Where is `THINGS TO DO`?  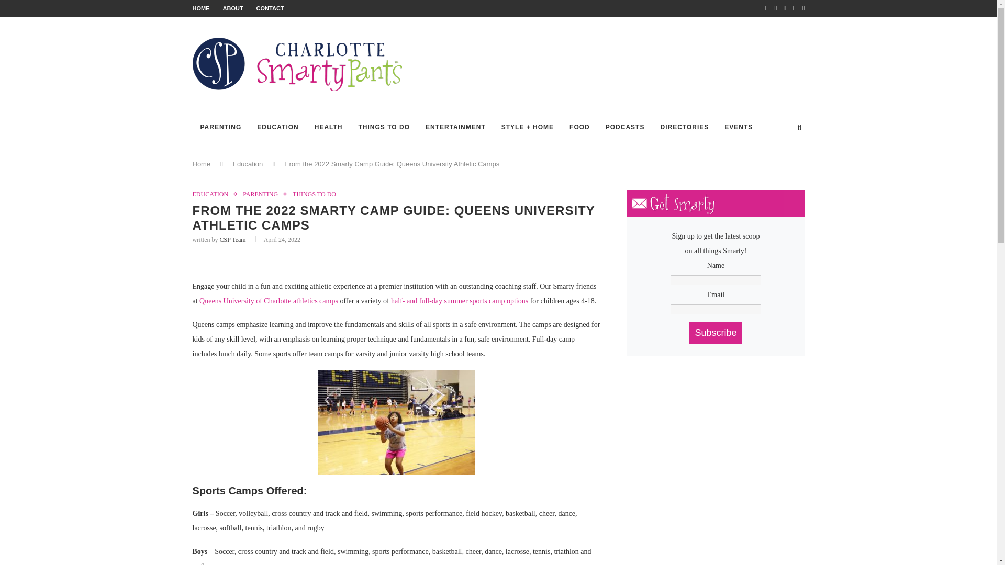
THINGS TO DO is located at coordinates (314, 194).